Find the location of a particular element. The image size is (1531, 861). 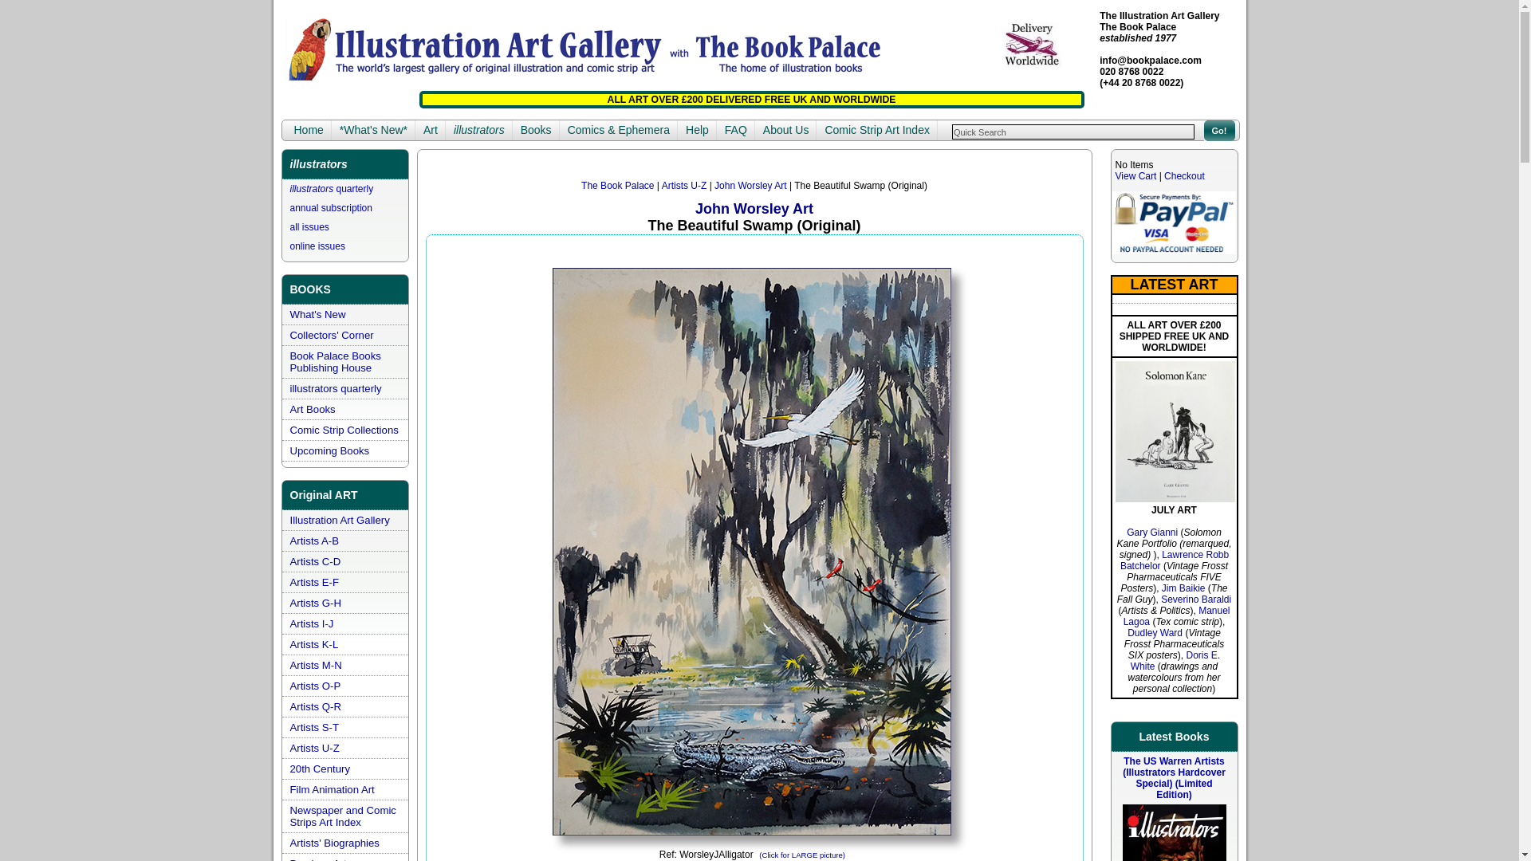

20th Century is located at coordinates (321, 769).